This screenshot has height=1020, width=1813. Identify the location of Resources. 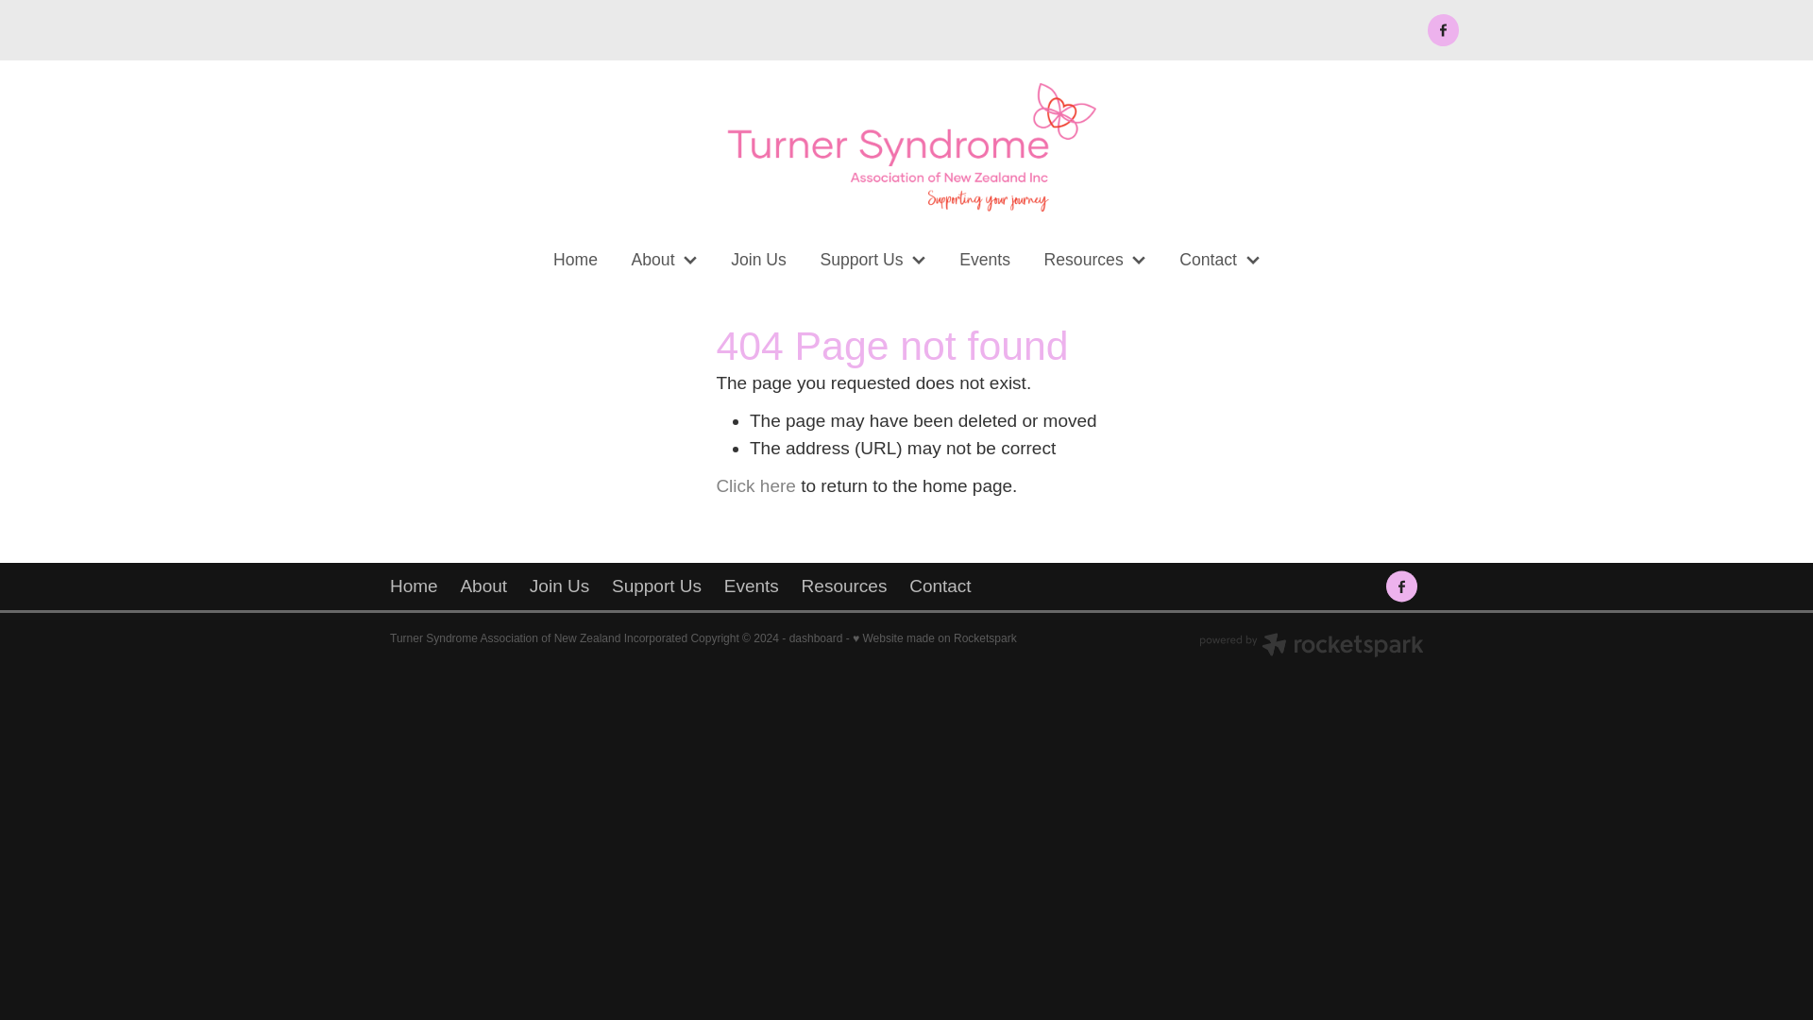
(844, 586).